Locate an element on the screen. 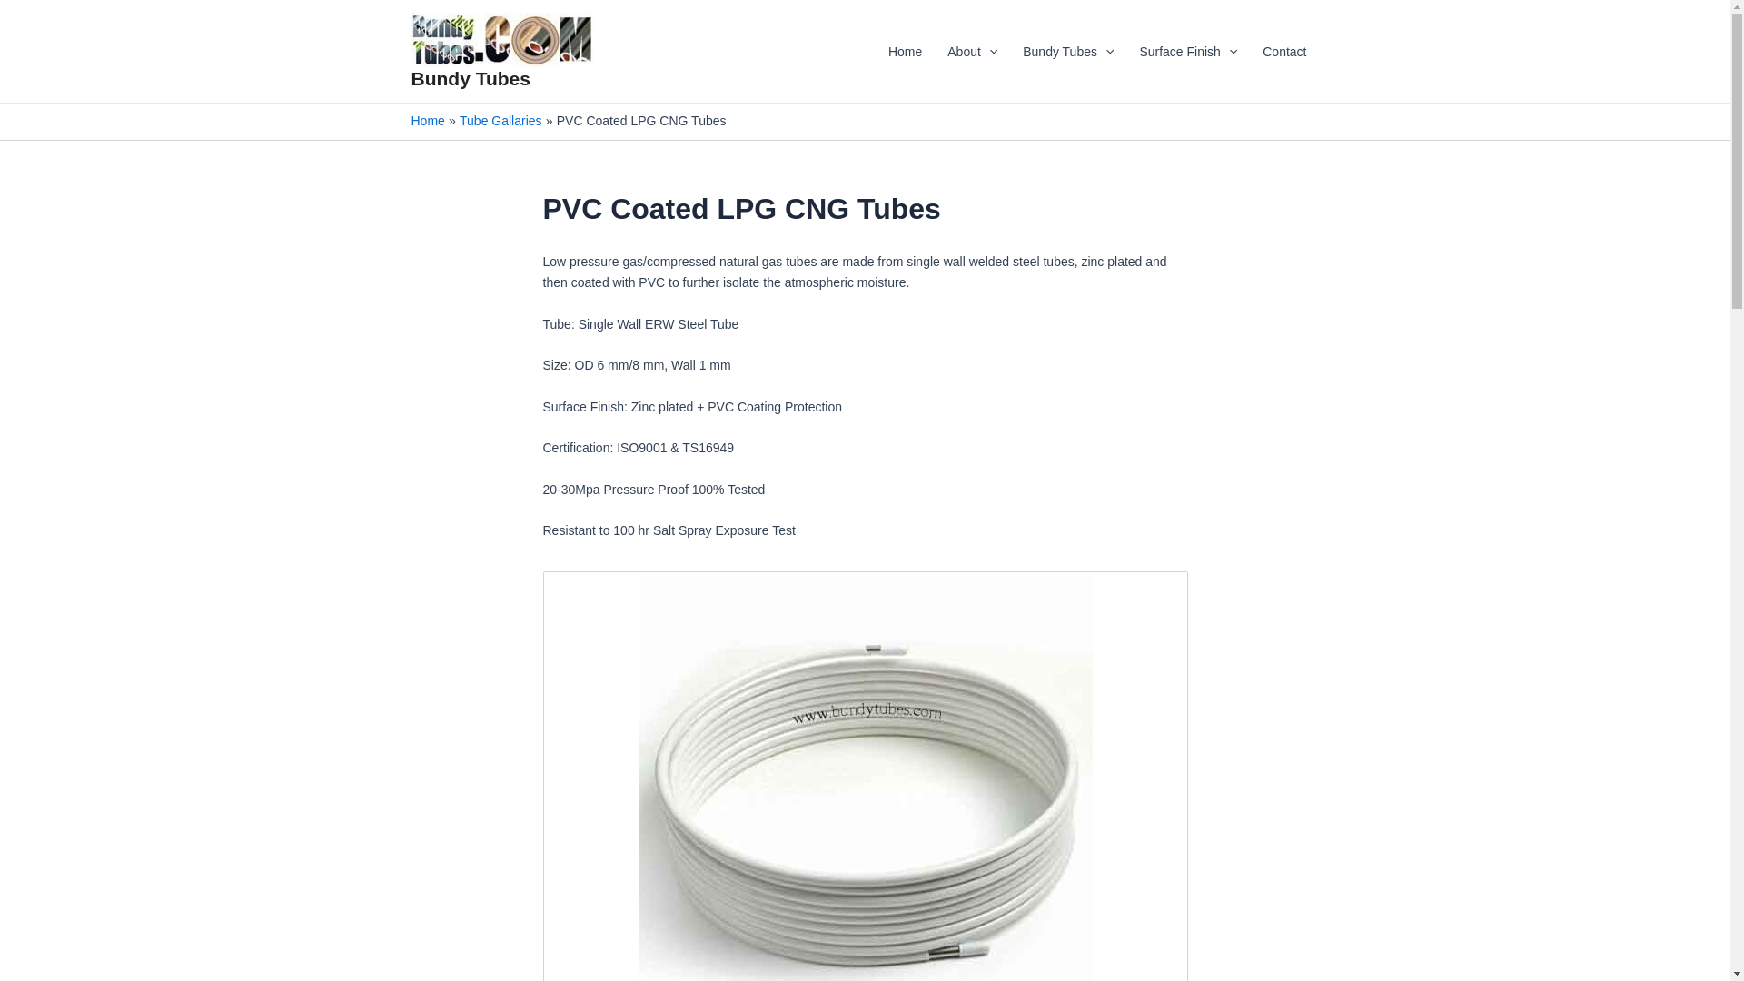 The height and width of the screenshot is (981, 1744). Contact is located at coordinates (1284, 52).